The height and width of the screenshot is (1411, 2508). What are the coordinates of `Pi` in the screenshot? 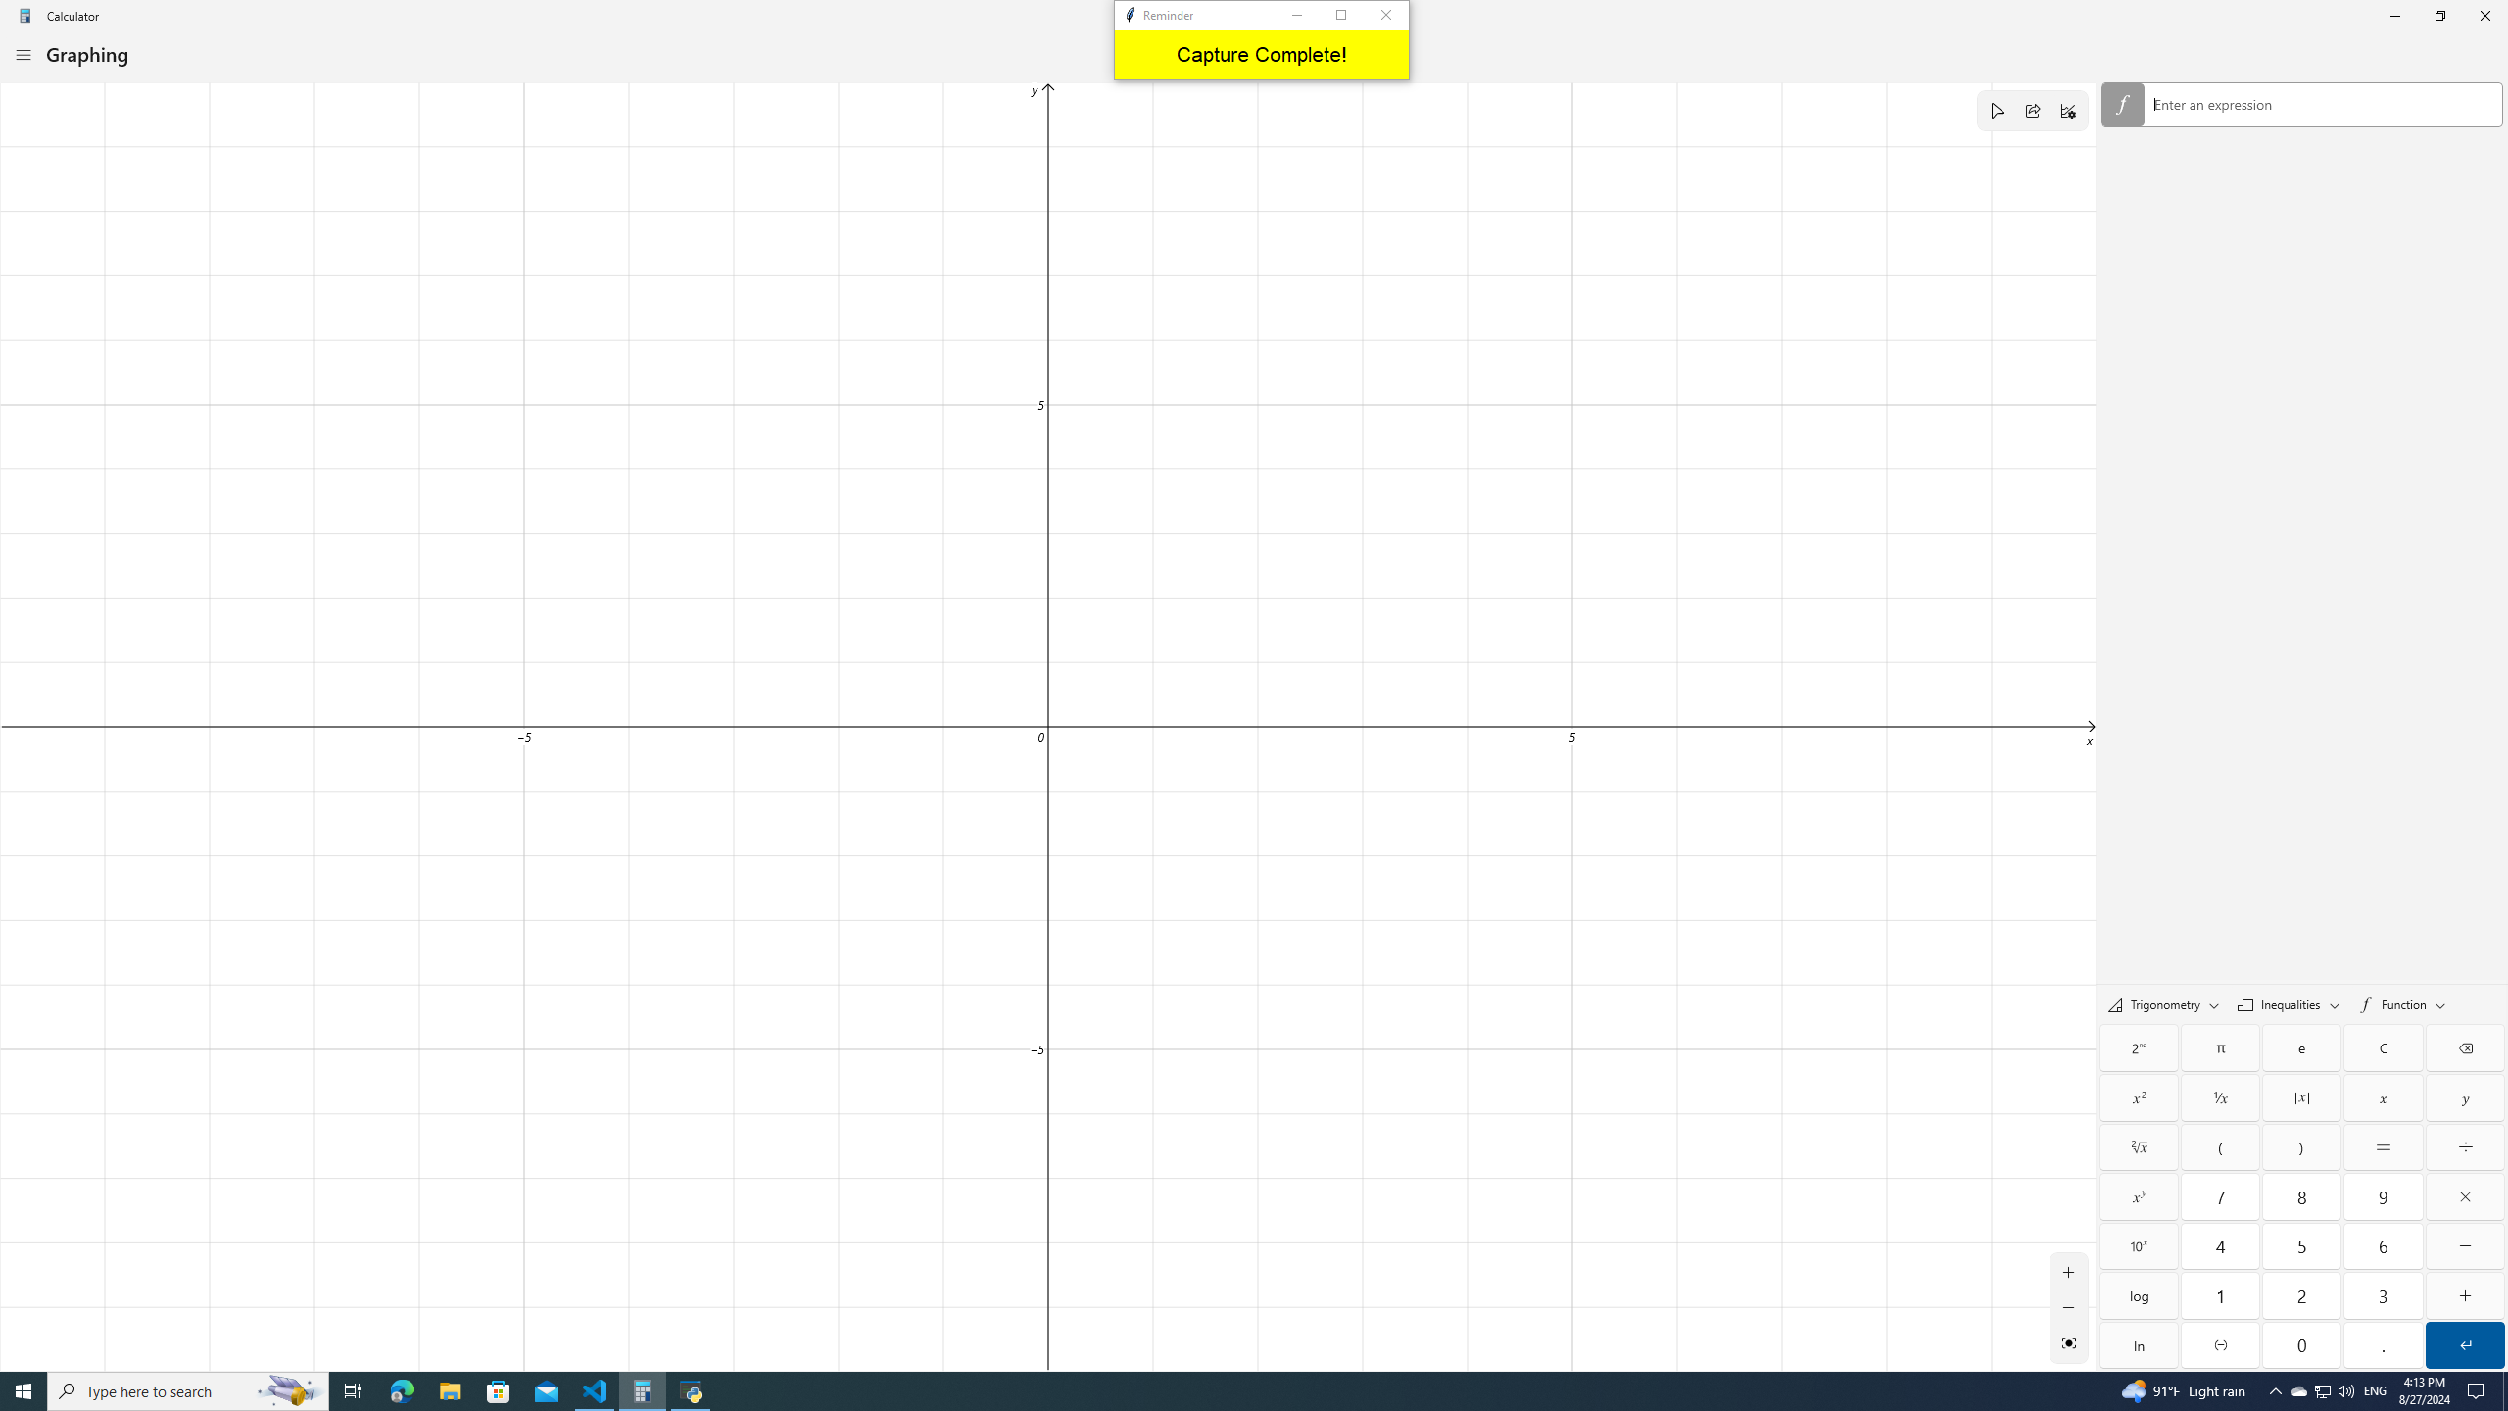 It's located at (2220, 1048).